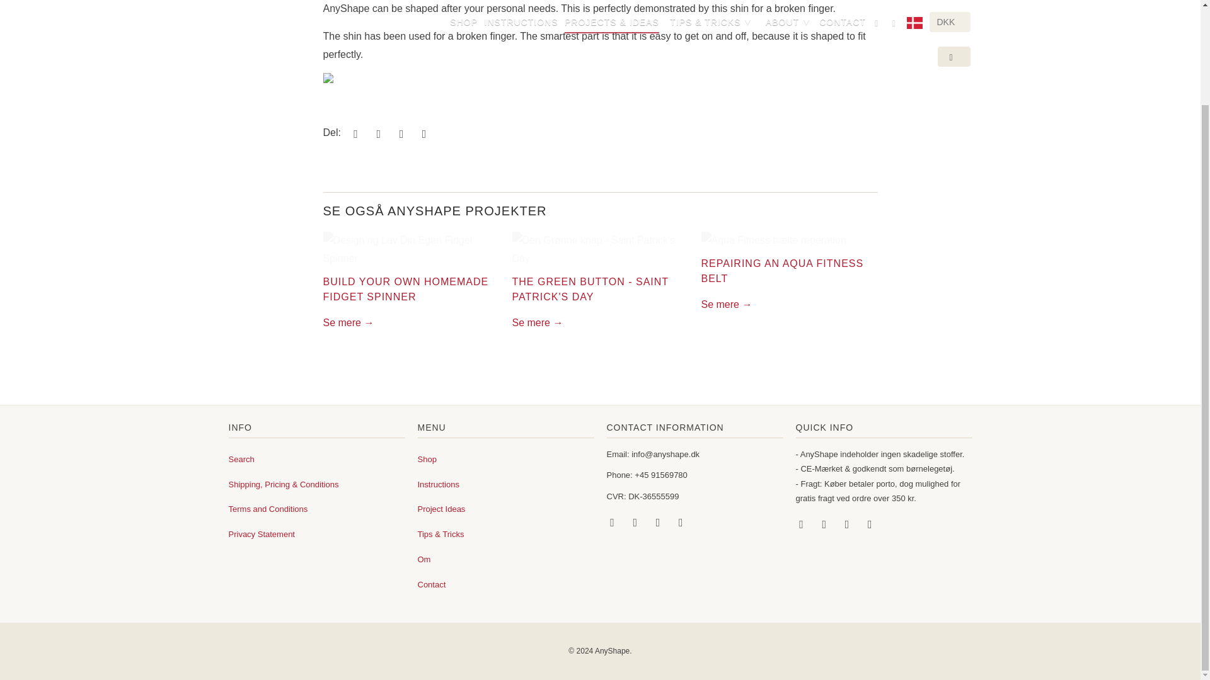 Image resolution: width=1210 pixels, height=680 pixels. I want to click on Build your own homemade Fidget Spinner, so click(348, 322).